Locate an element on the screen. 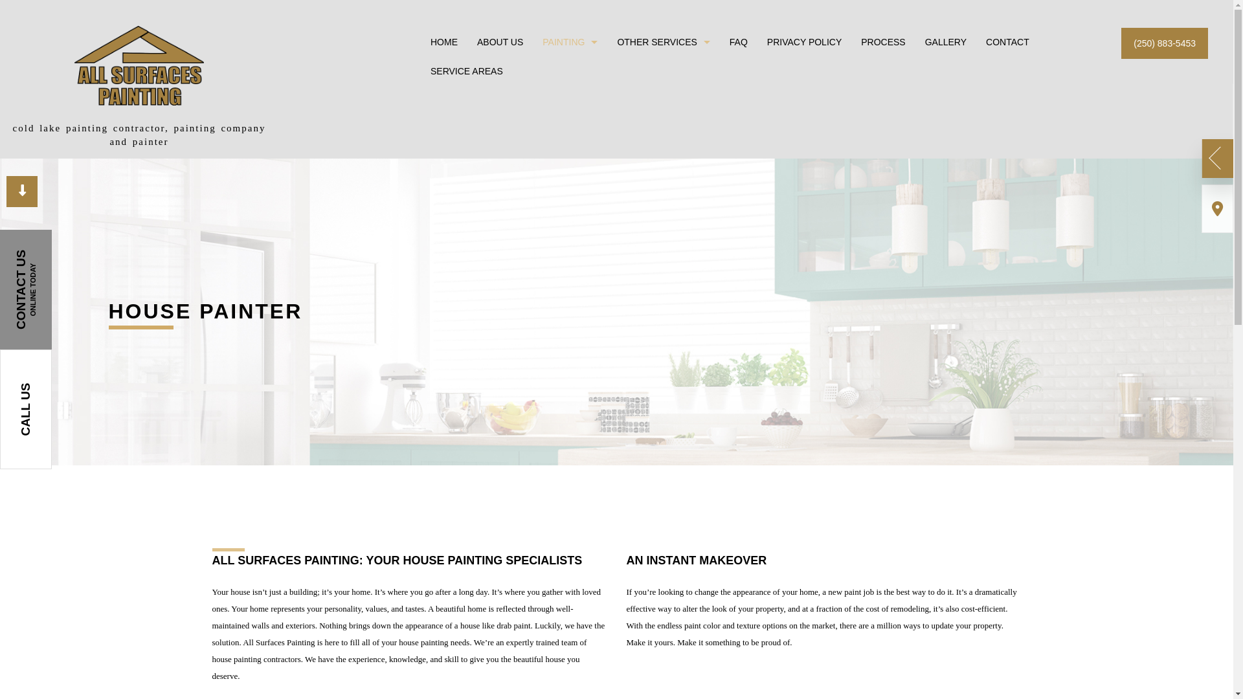 The height and width of the screenshot is (699, 1243). PRESSURE WASHING is located at coordinates (658, 155).